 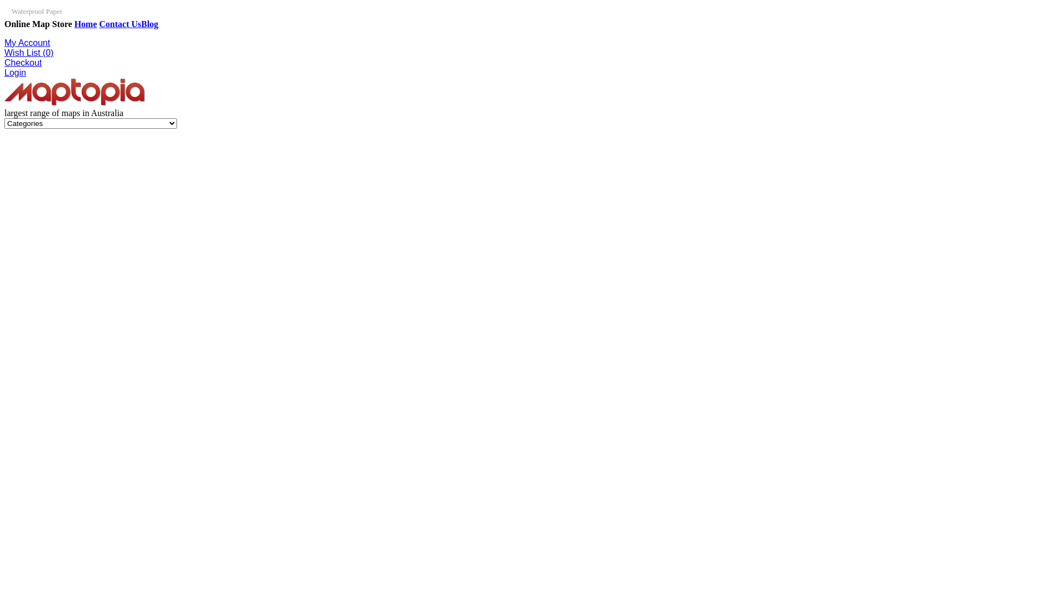 What do you see at coordinates (23, 63) in the screenshot?
I see `Checkout` at bounding box center [23, 63].